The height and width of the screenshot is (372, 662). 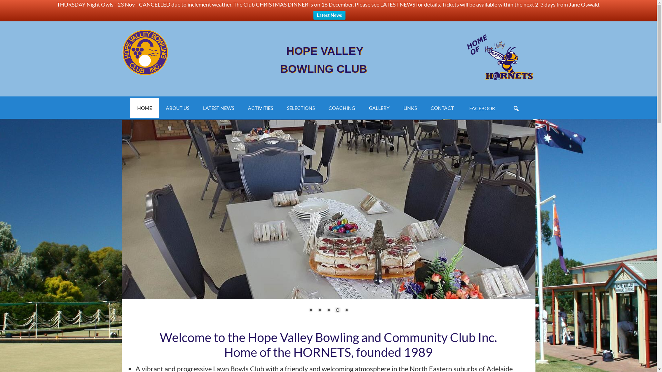 What do you see at coordinates (379, 108) in the screenshot?
I see `GALLERY` at bounding box center [379, 108].